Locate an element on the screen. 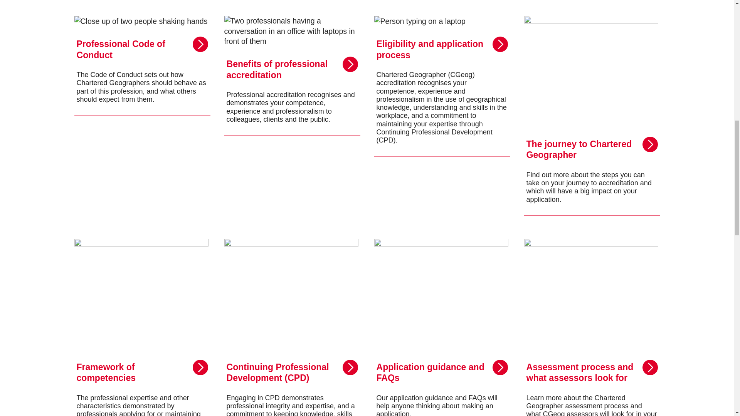  Framework of competencies is located at coordinates (142, 327).